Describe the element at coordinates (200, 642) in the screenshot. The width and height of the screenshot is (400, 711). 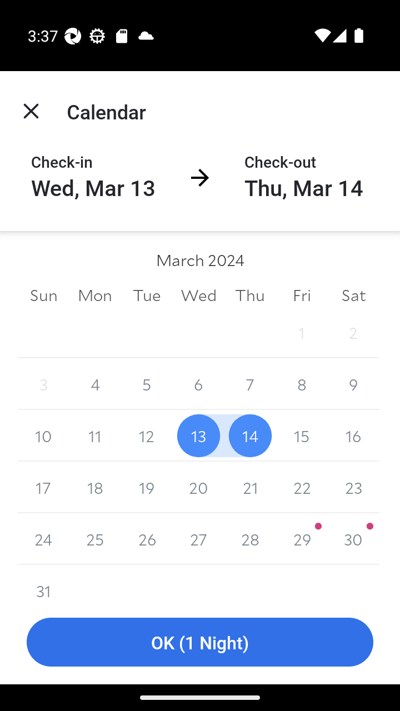
I see `OK (1 Night)` at that location.